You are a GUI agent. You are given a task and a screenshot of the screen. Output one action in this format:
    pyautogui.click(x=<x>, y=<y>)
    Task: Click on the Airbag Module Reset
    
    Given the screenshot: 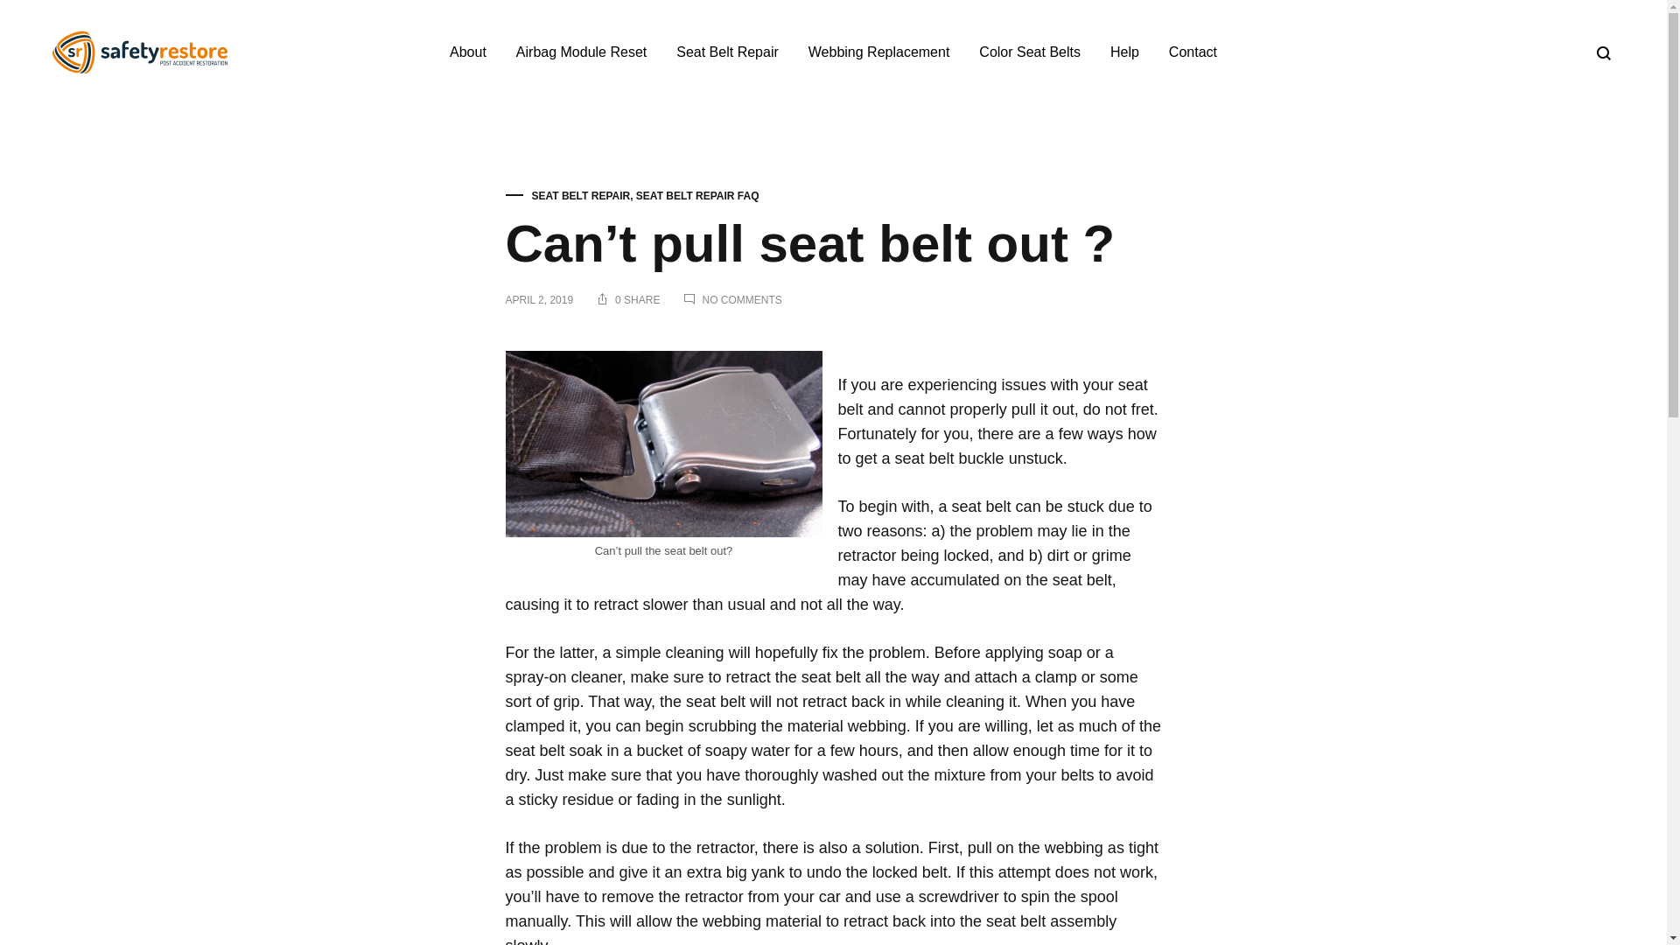 What is the action you would take?
    pyautogui.click(x=581, y=52)
    